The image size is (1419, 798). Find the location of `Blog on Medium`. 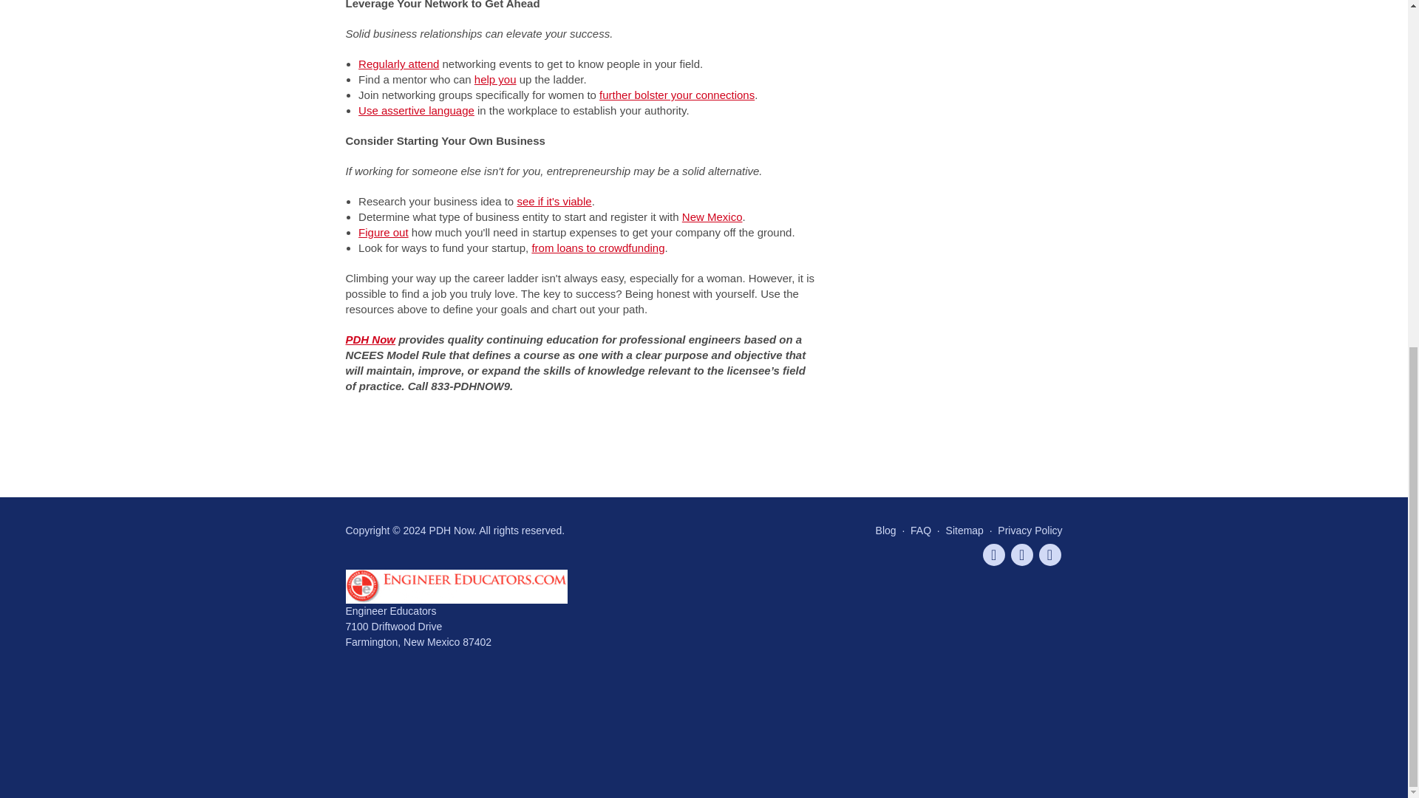

Blog on Medium is located at coordinates (1049, 554).